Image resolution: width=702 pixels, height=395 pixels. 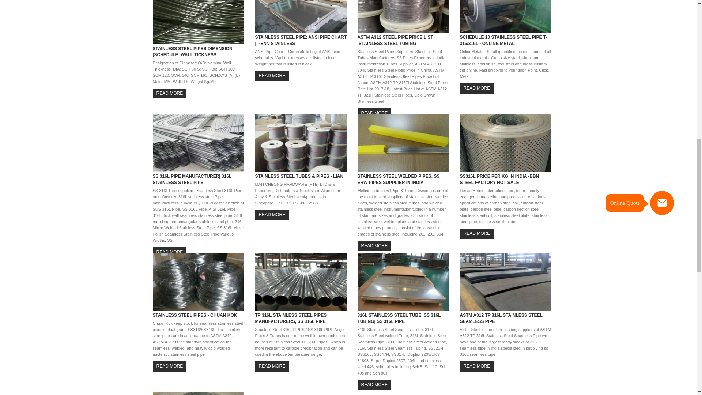 What do you see at coordinates (170, 366) in the screenshot?
I see `READ MORE` at bounding box center [170, 366].